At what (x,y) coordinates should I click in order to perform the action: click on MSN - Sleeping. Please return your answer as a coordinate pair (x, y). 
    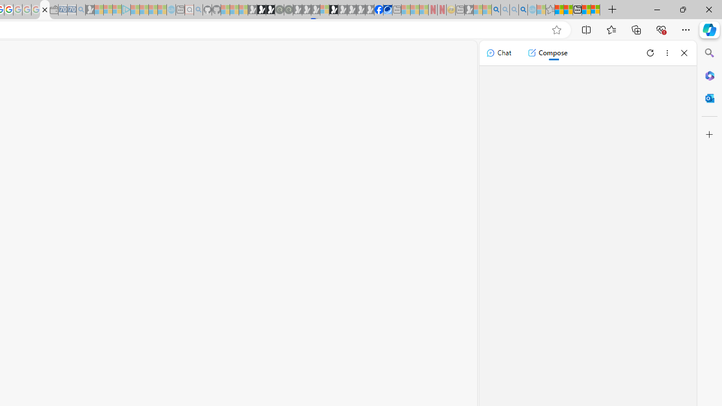
    Looking at the image, I should click on (469, 10).